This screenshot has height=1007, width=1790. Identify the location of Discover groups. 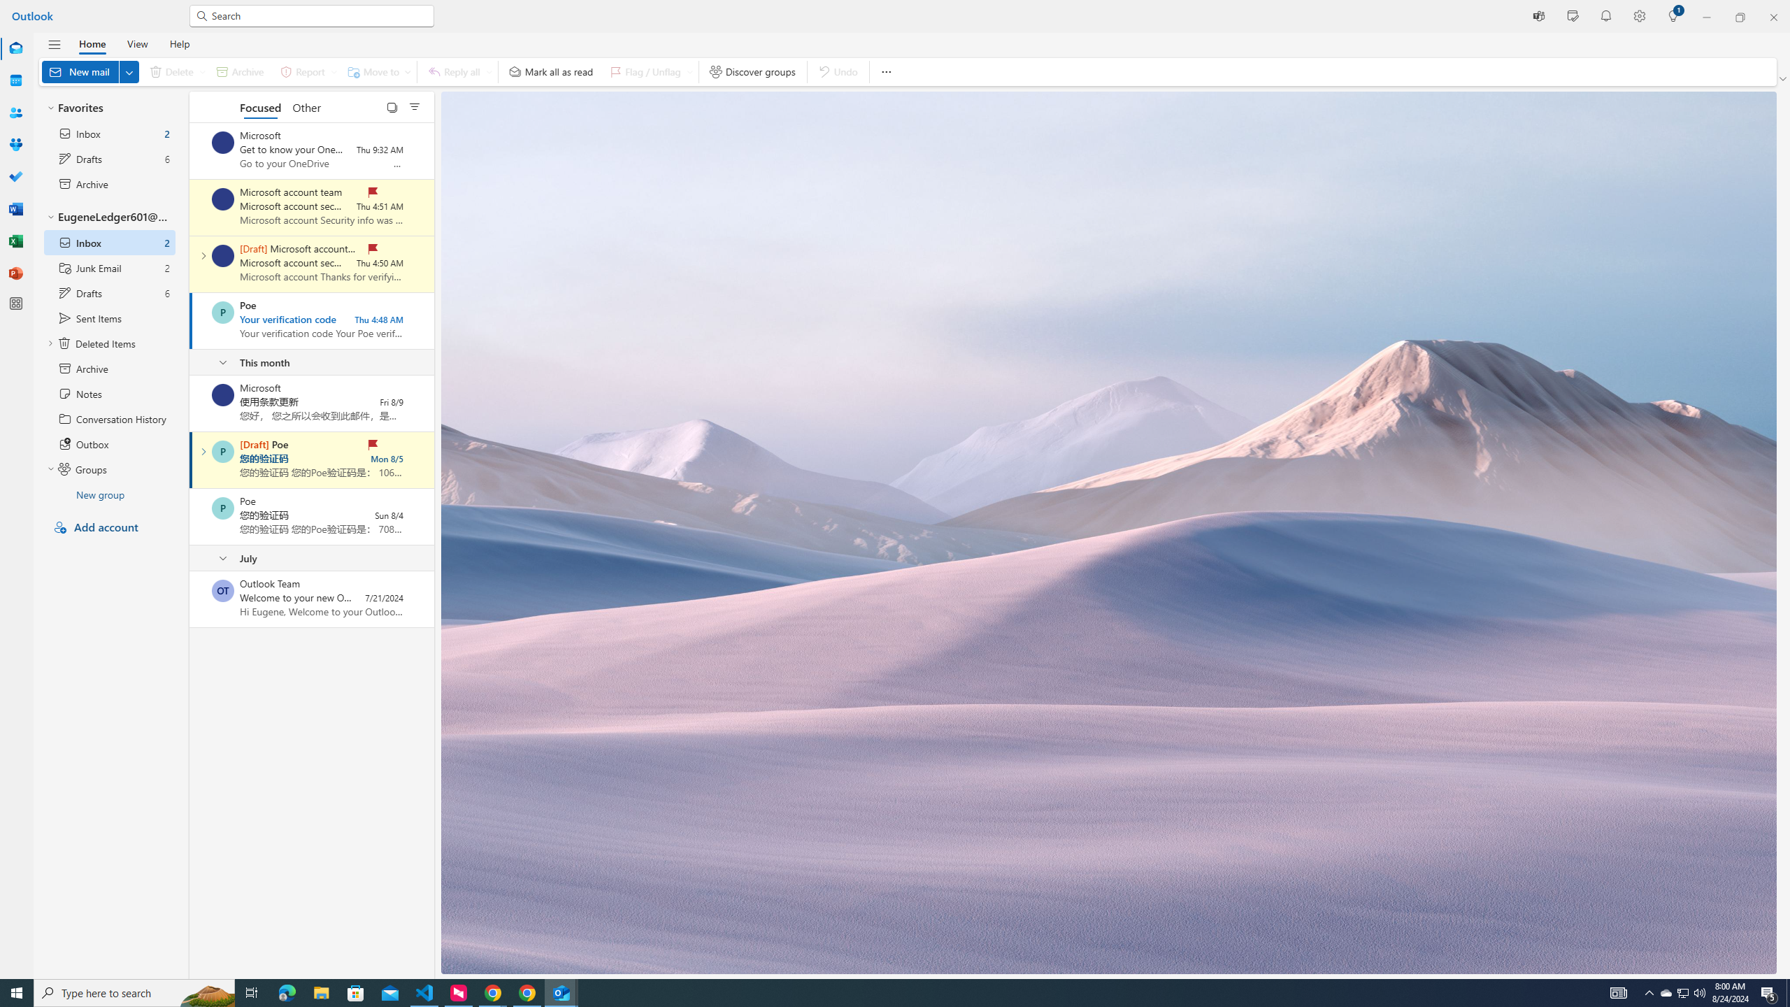
(752, 71).